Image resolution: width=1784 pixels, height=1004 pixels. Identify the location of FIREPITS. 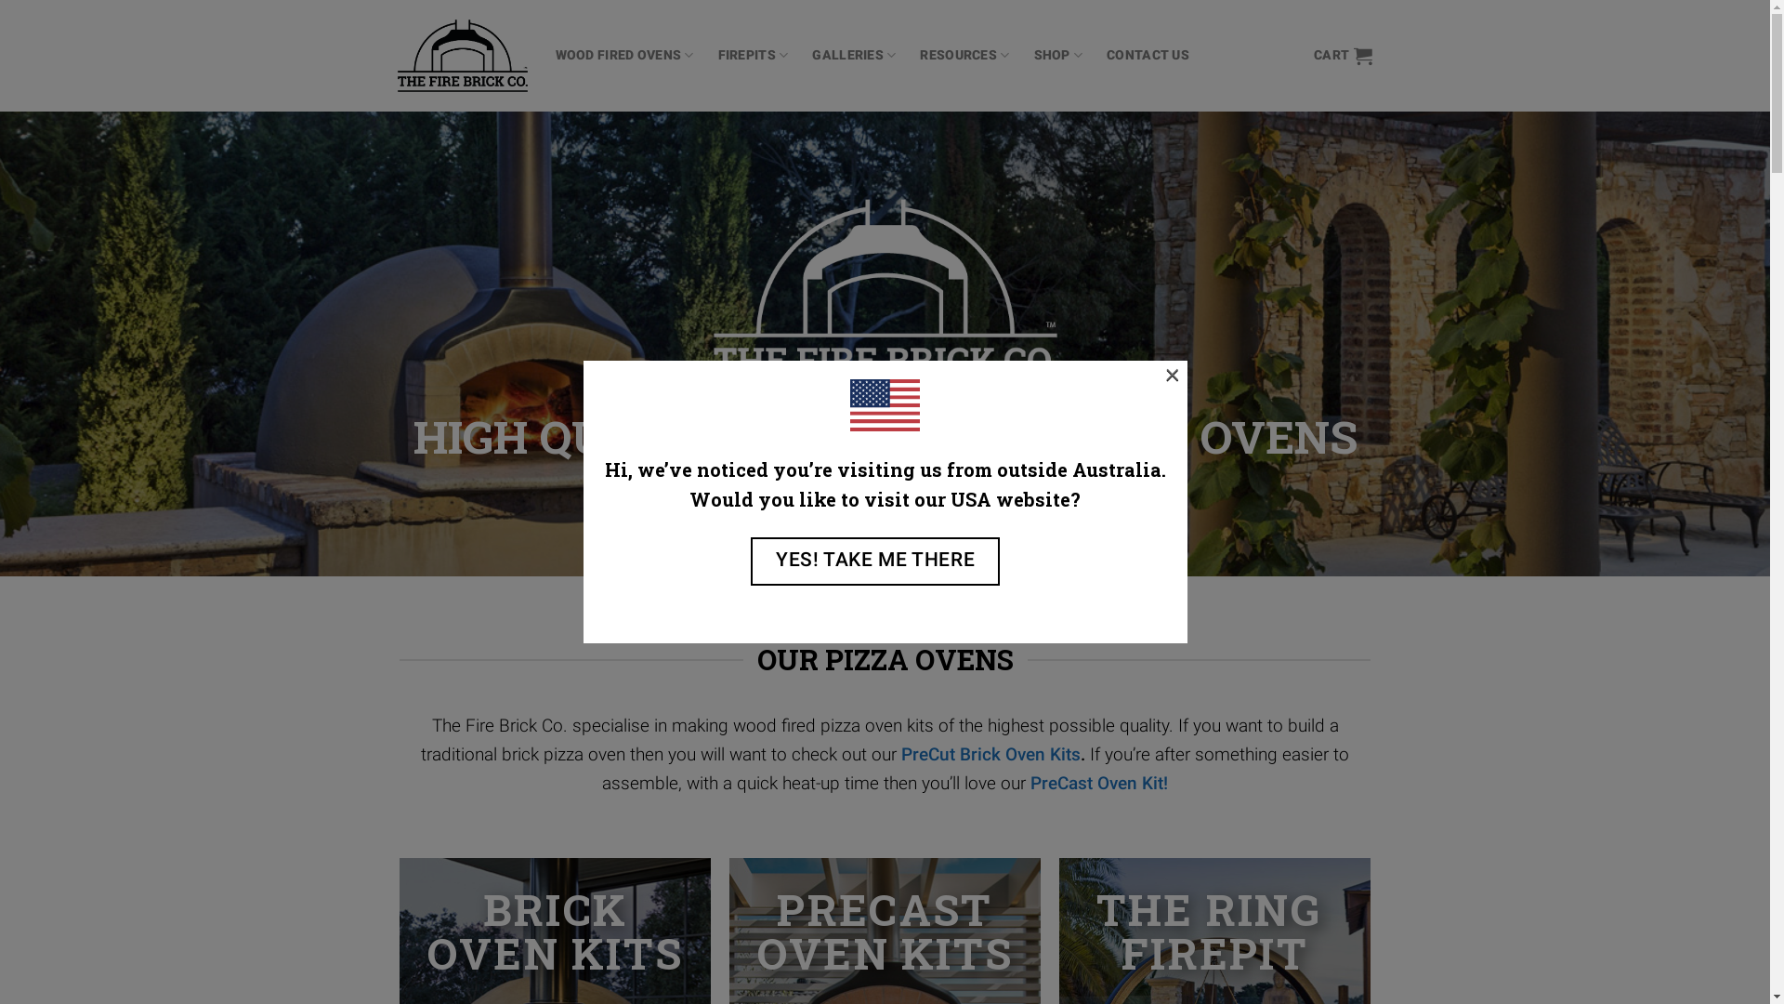
(754, 56).